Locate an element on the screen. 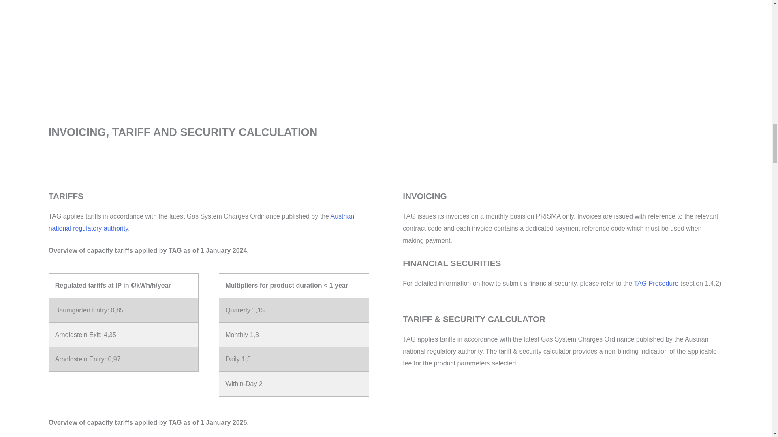 Image resolution: width=778 pixels, height=437 pixels. TAG Procedure is located at coordinates (656, 283).